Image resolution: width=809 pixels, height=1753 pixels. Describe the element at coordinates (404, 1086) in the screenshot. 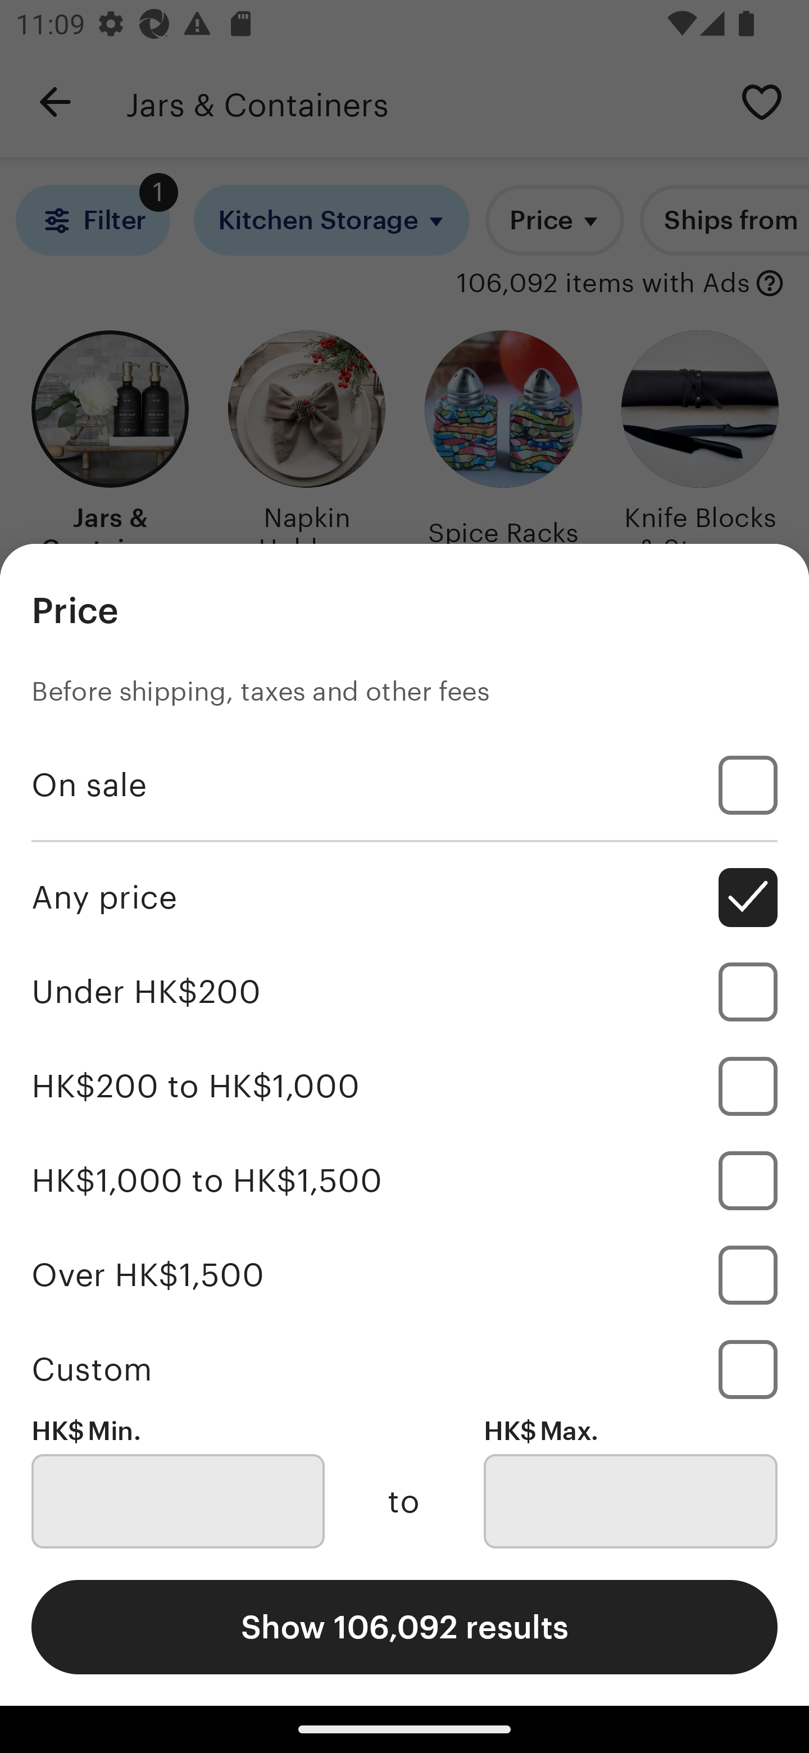

I see `HK$200 to HK$1,000` at that location.